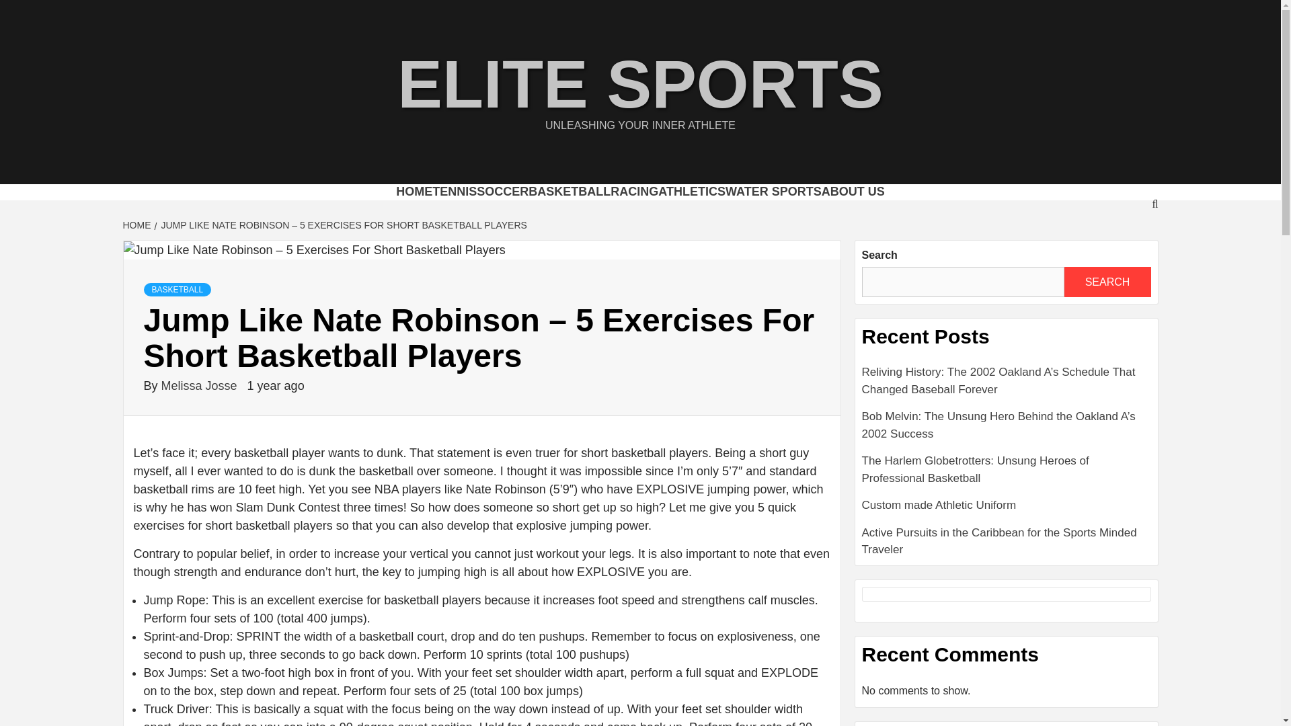  I want to click on TENNIS, so click(396, 205).